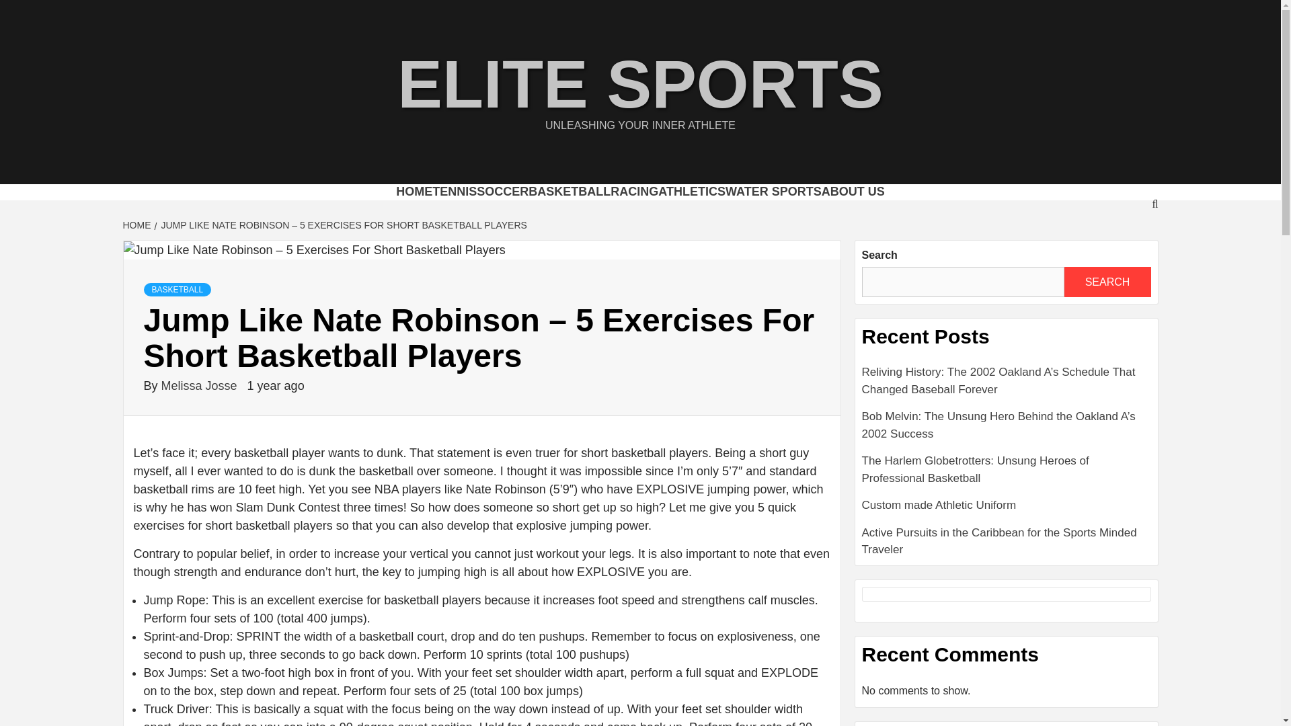  I want to click on TENNIS, so click(396, 205).